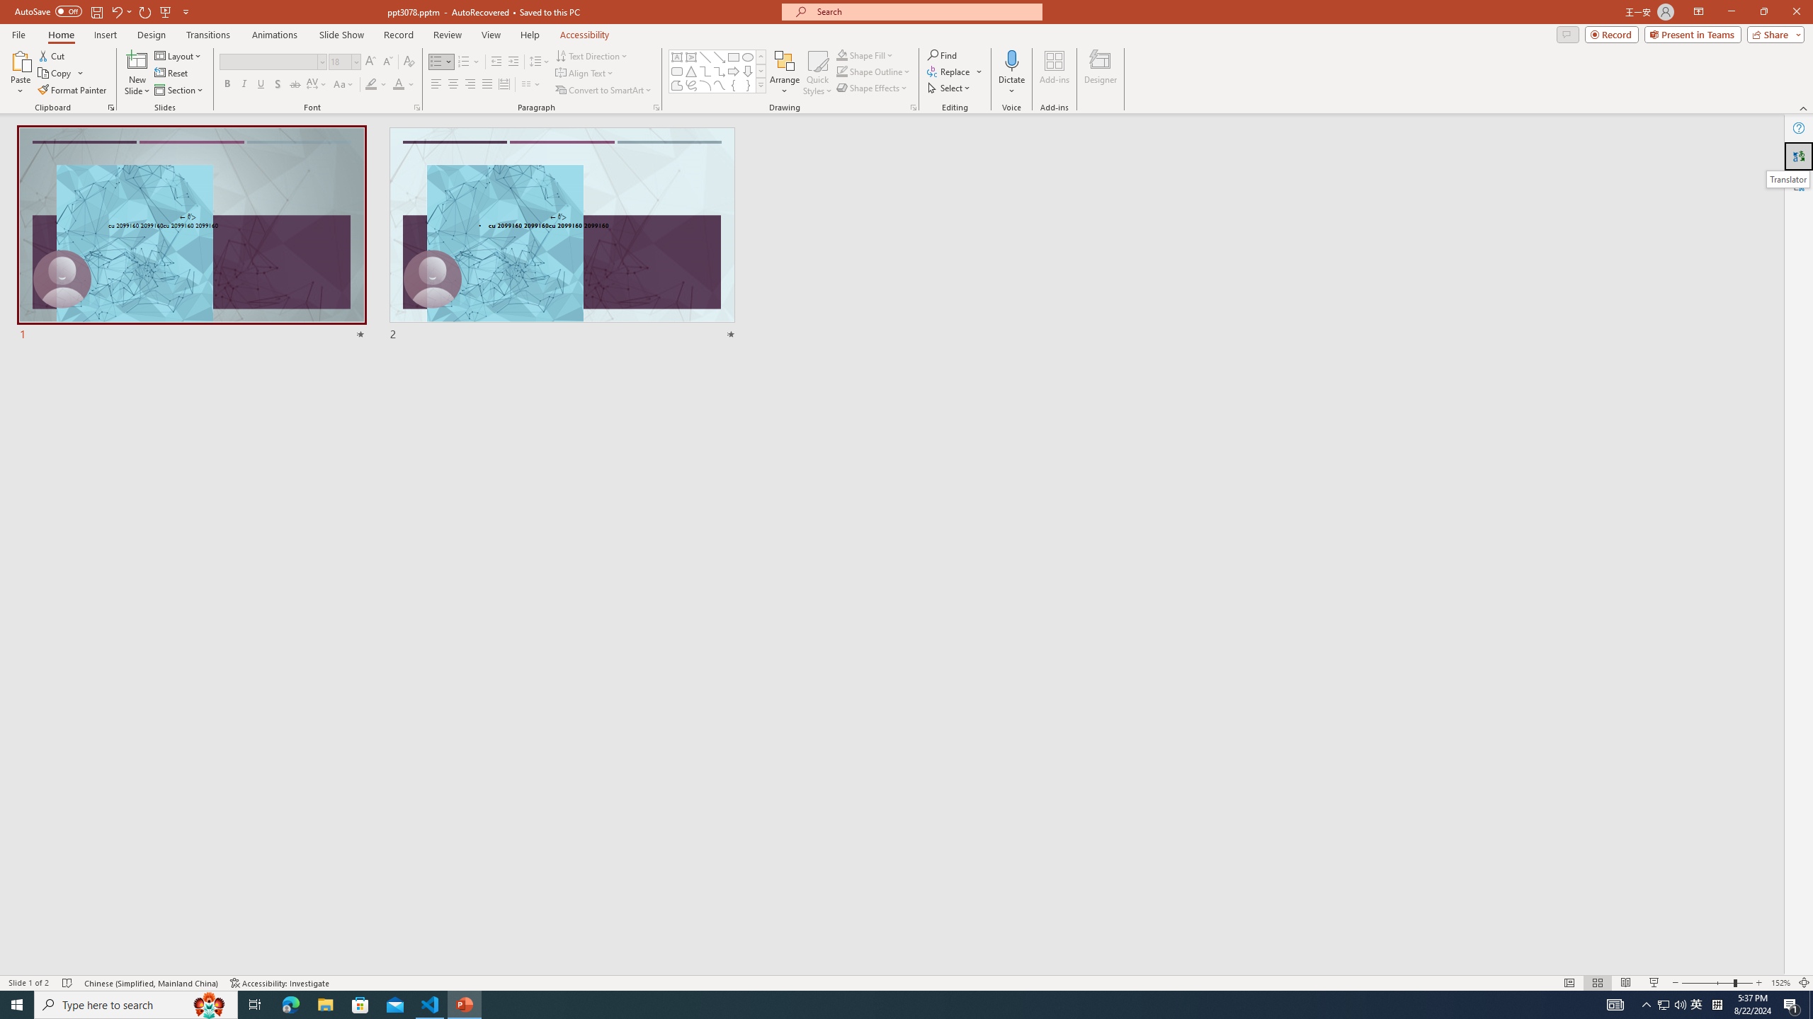 This screenshot has width=1813, height=1019. Describe the element at coordinates (720, 85) in the screenshot. I see `Curve` at that location.